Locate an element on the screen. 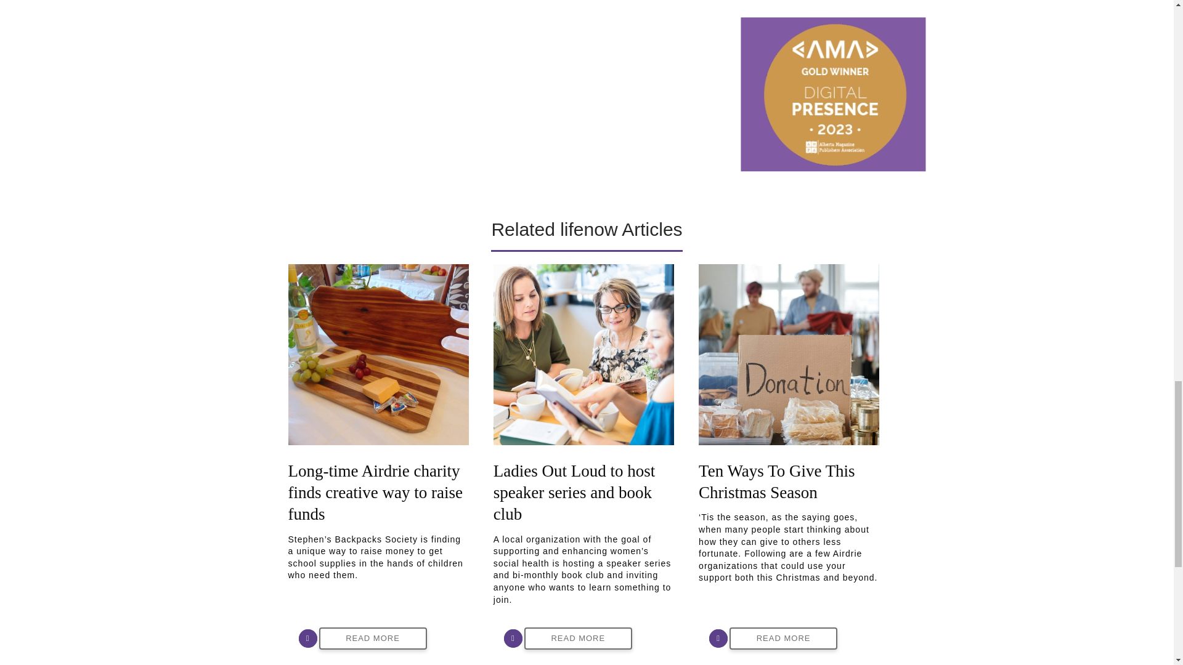 This screenshot has height=665, width=1183. Ten Ways To Give This Christmas Season is located at coordinates (777, 482).